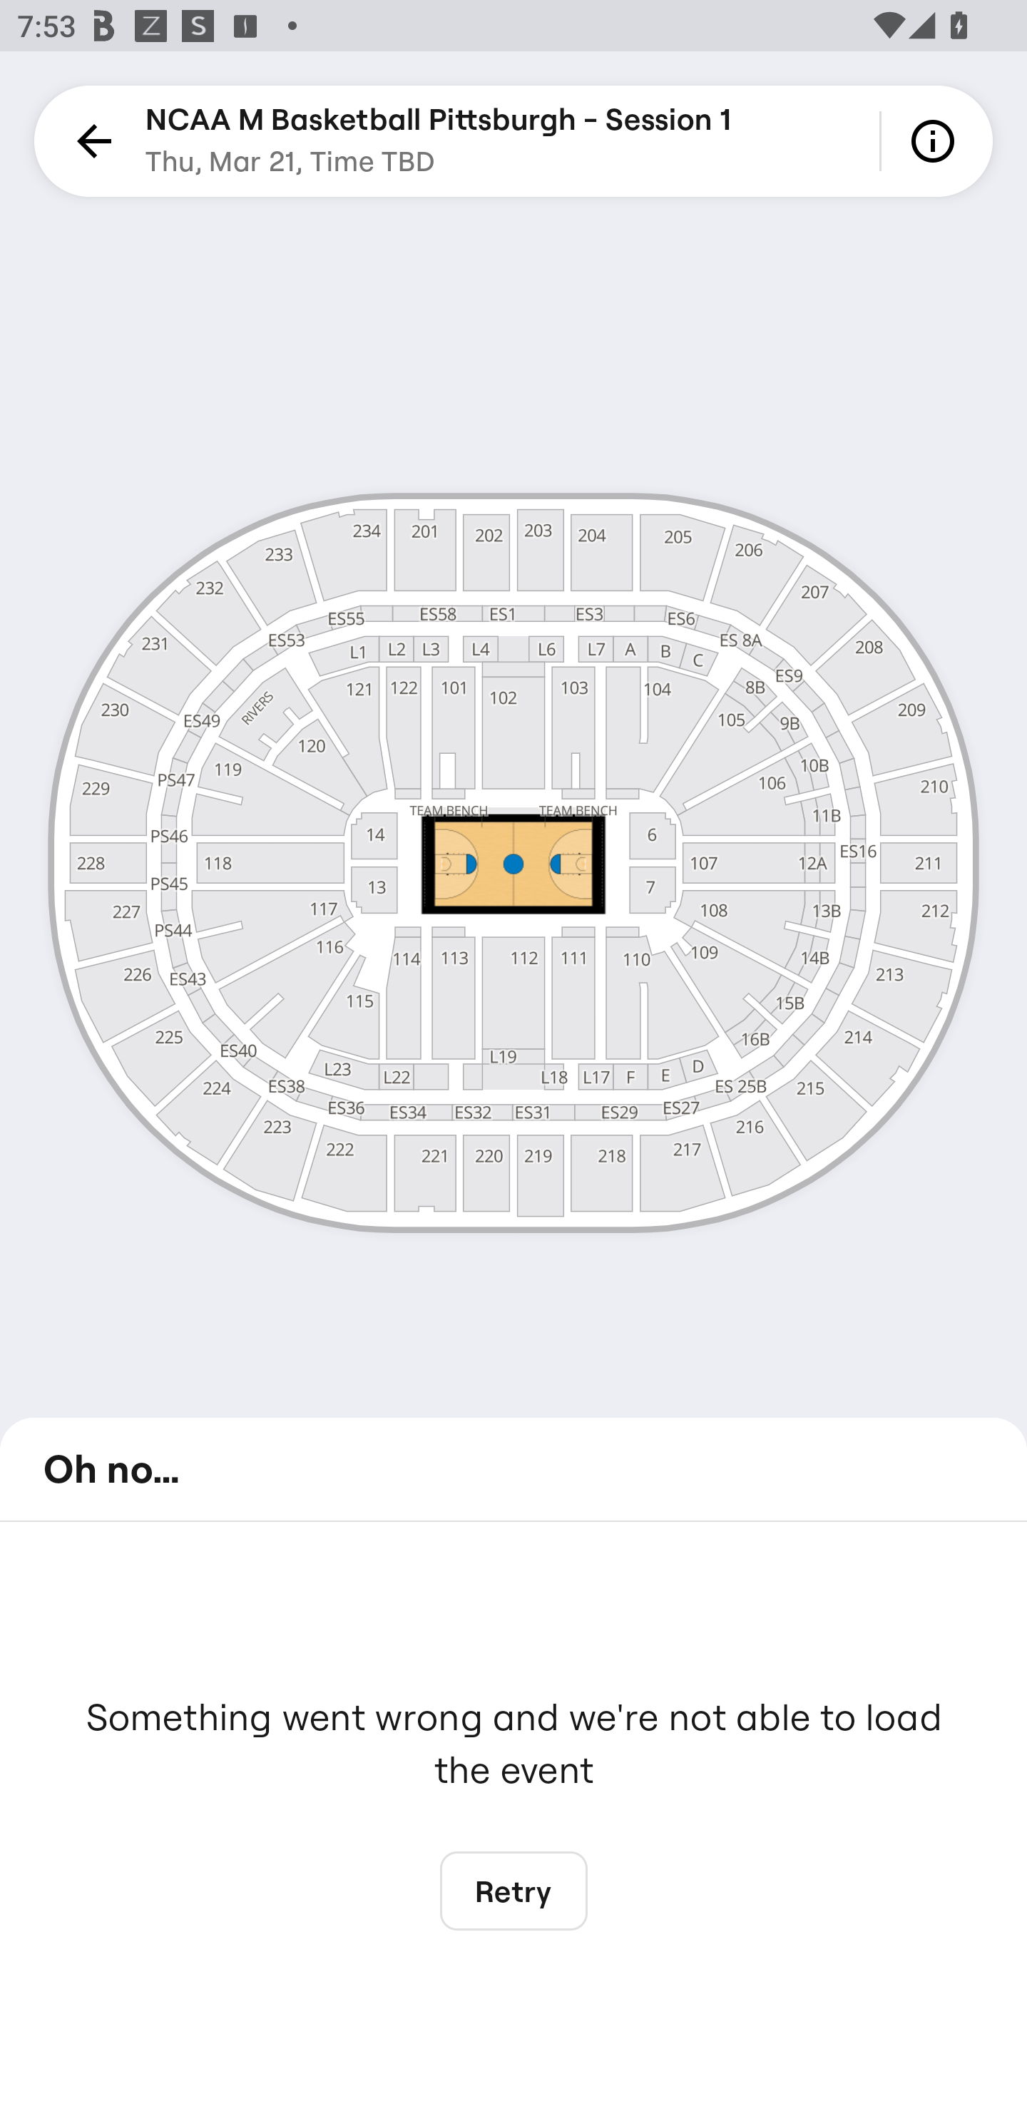  What do you see at coordinates (937, 141) in the screenshot?
I see `Info` at bounding box center [937, 141].